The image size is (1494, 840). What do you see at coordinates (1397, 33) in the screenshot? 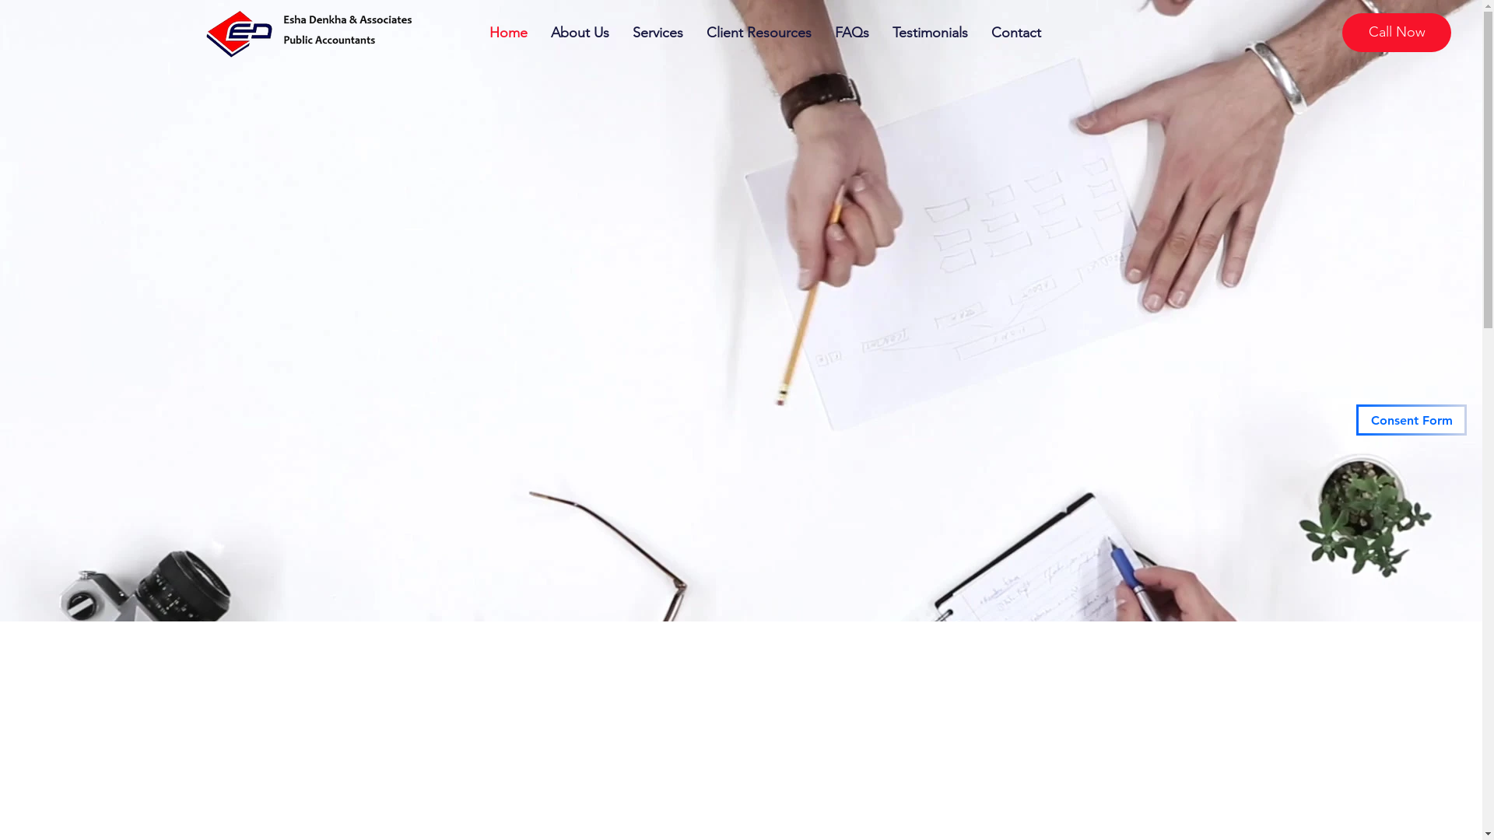
I see `Call Now` at bounding box center [1397, 33].